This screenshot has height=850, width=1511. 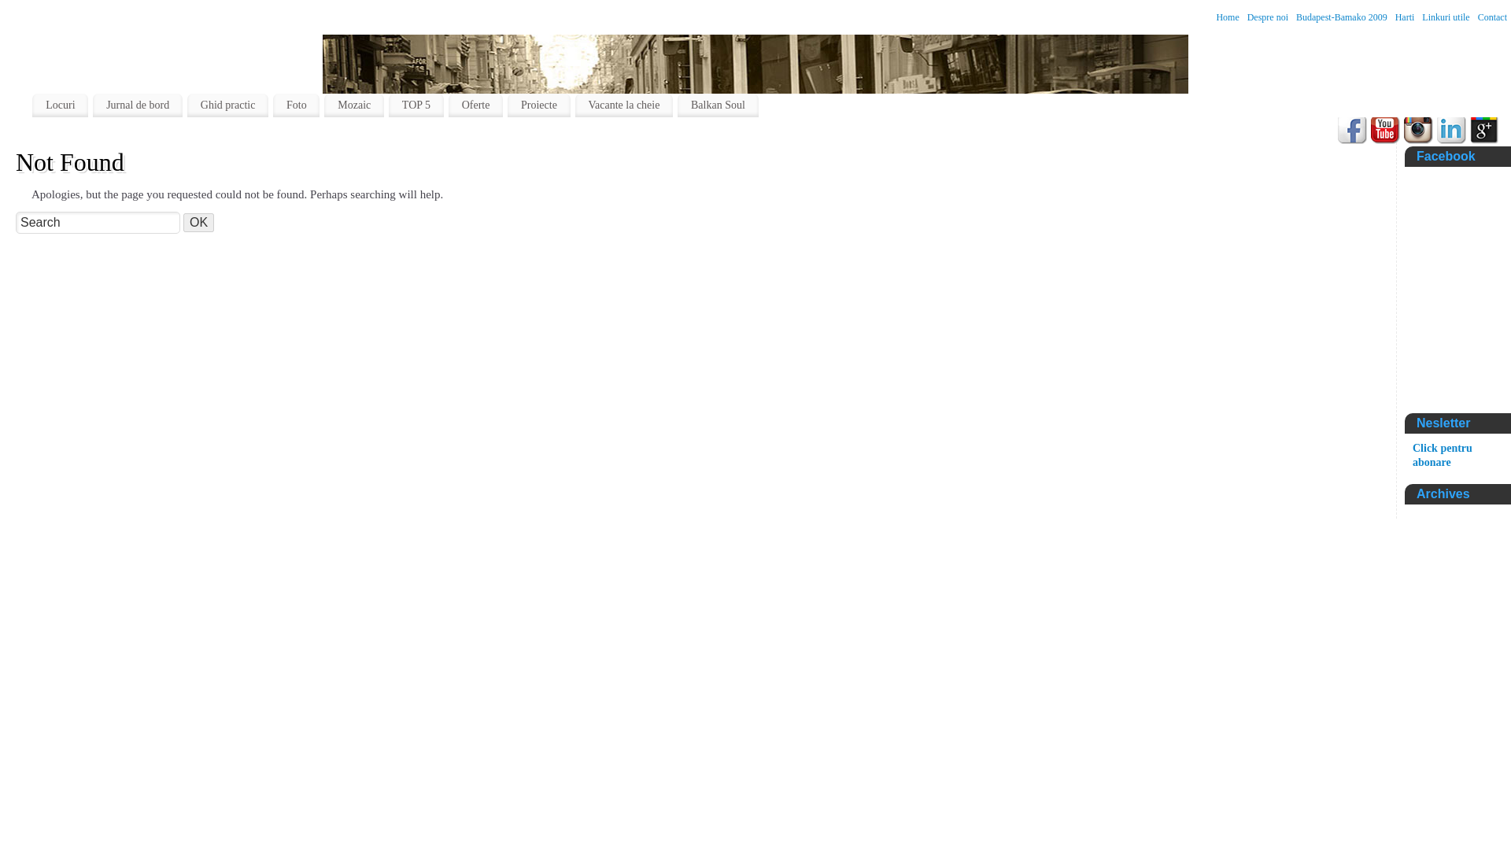 What do you see at coordinates (137, 105) in the screenshot?
I see `Jurnal de bord` at bounding box center [137, 105].